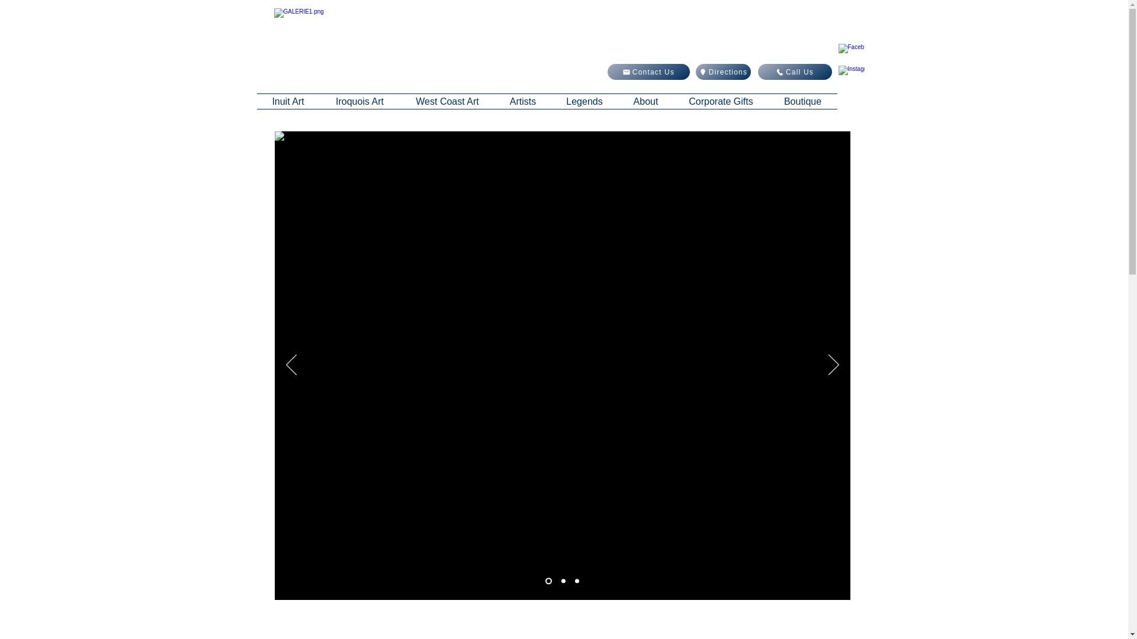 The width and height of the screenshot is (1137, 639). Describe the element at coordinates (802, 101) in the screenshot. I see `Boutique` at that location.